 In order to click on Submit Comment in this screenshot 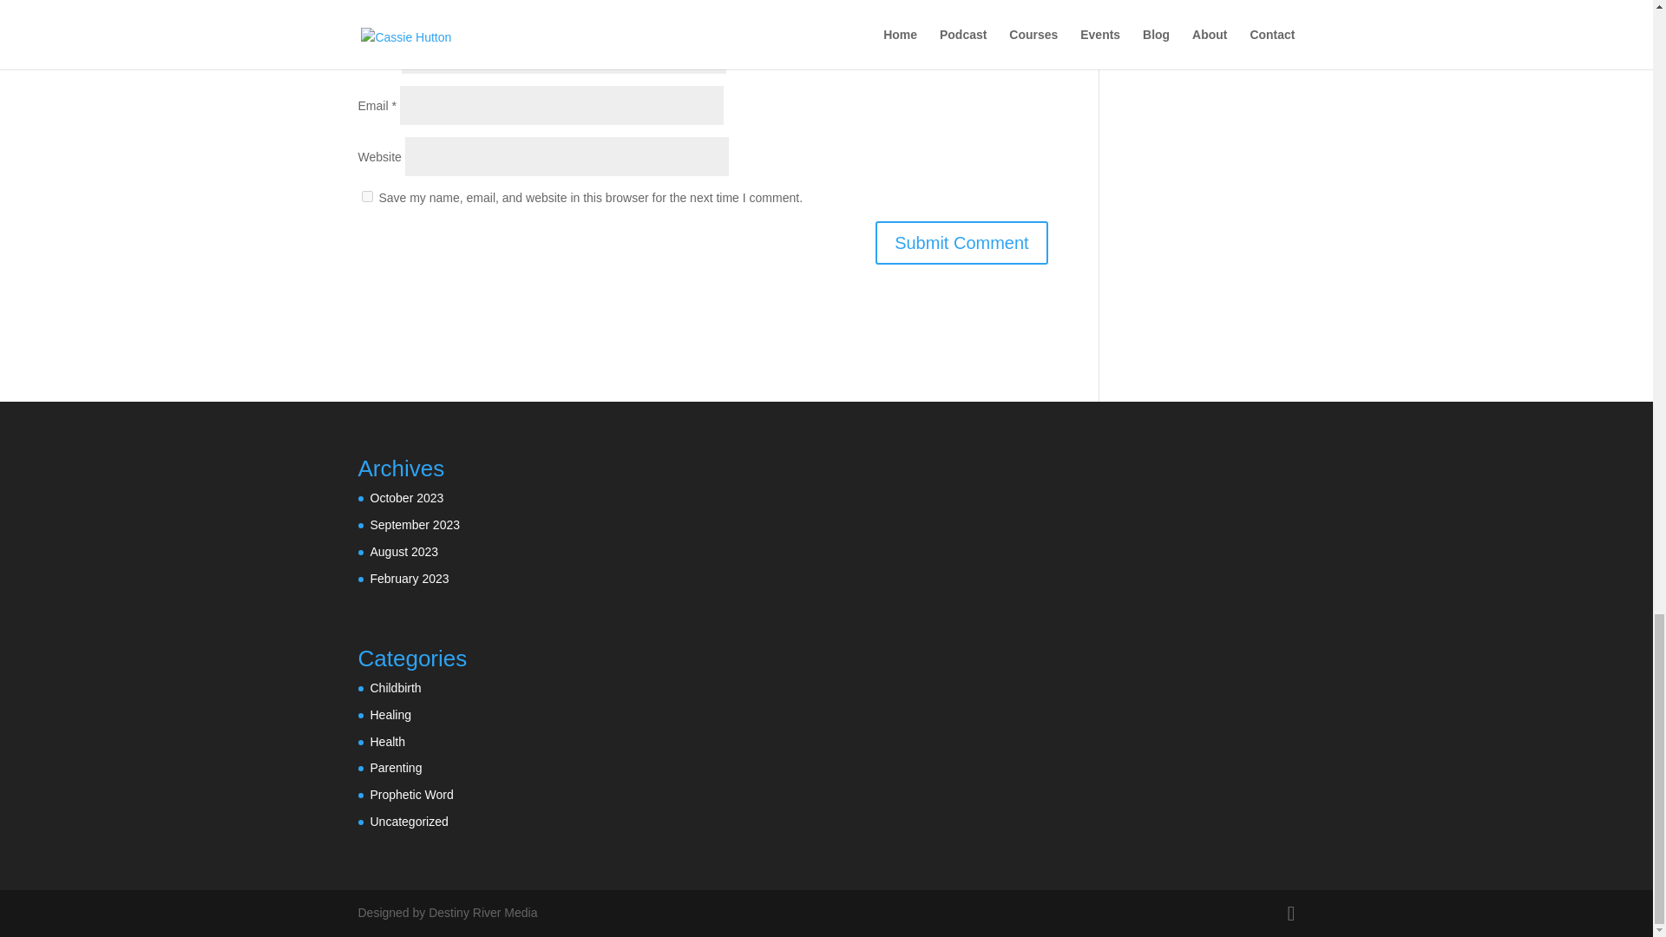, I will do `click(961, 242)`.